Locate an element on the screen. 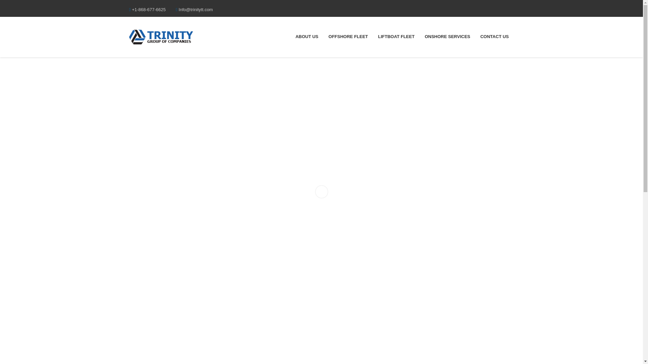  CONTACT US is located at coordinates (494, 36).